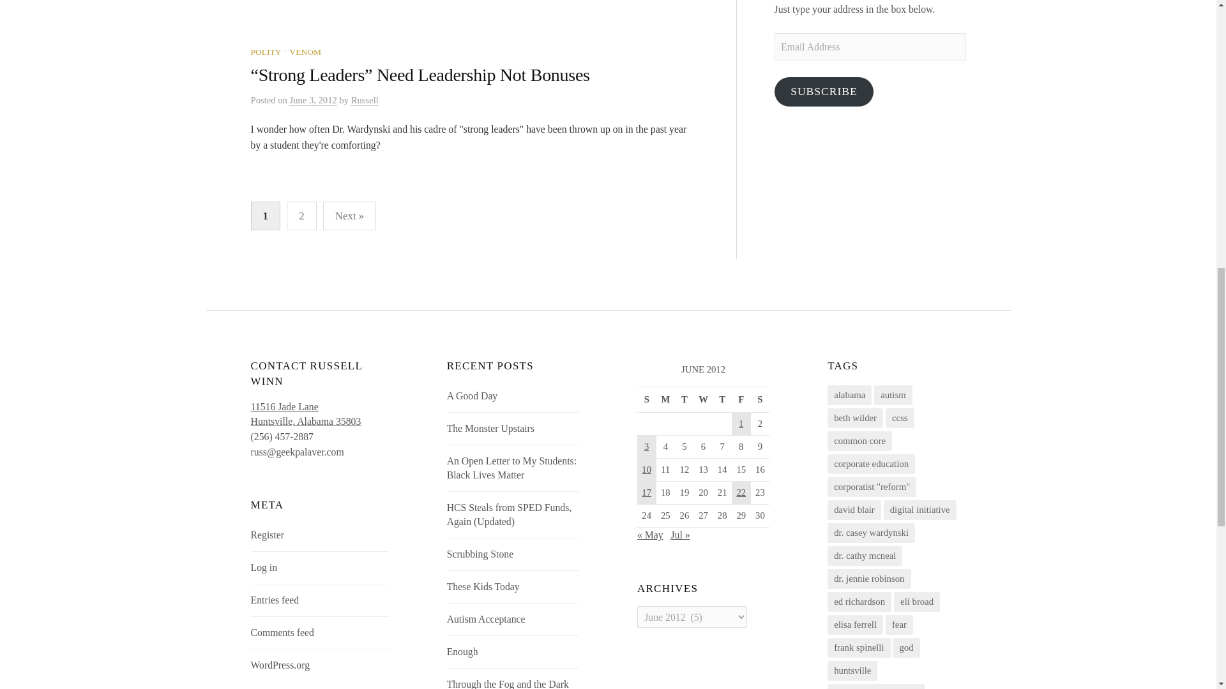 The height and width of the screenshot is (689, 1226). Describe the element at coordinates (301, 216) in the screenshot. I see `2` at that location.